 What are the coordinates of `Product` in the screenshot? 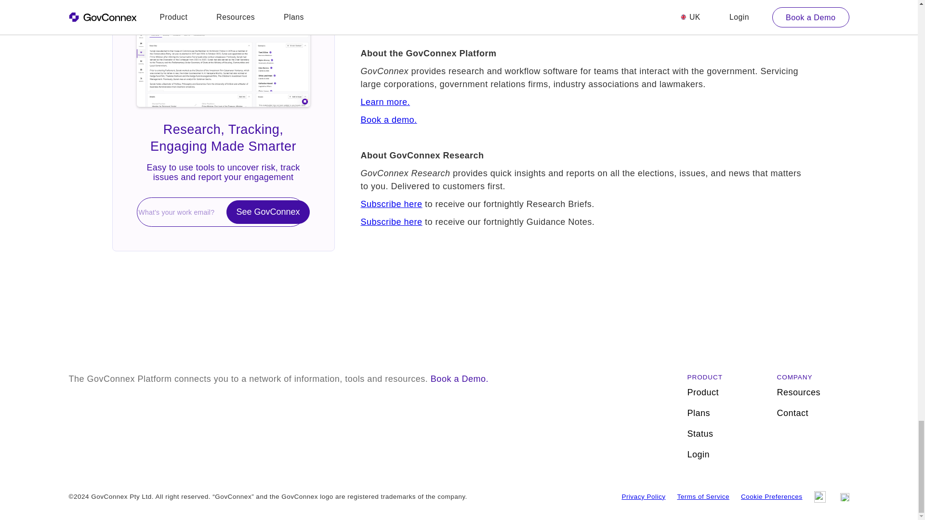 It's located at (723, 392).